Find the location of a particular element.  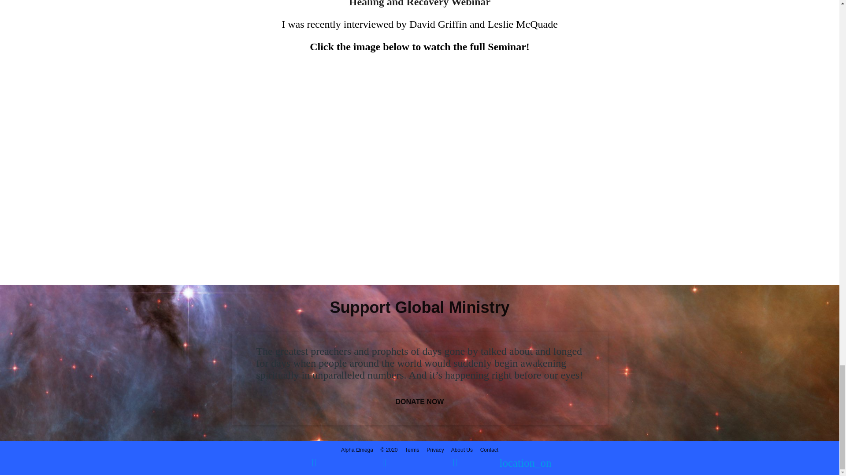

Privacy is located at coordinates (434, 450).